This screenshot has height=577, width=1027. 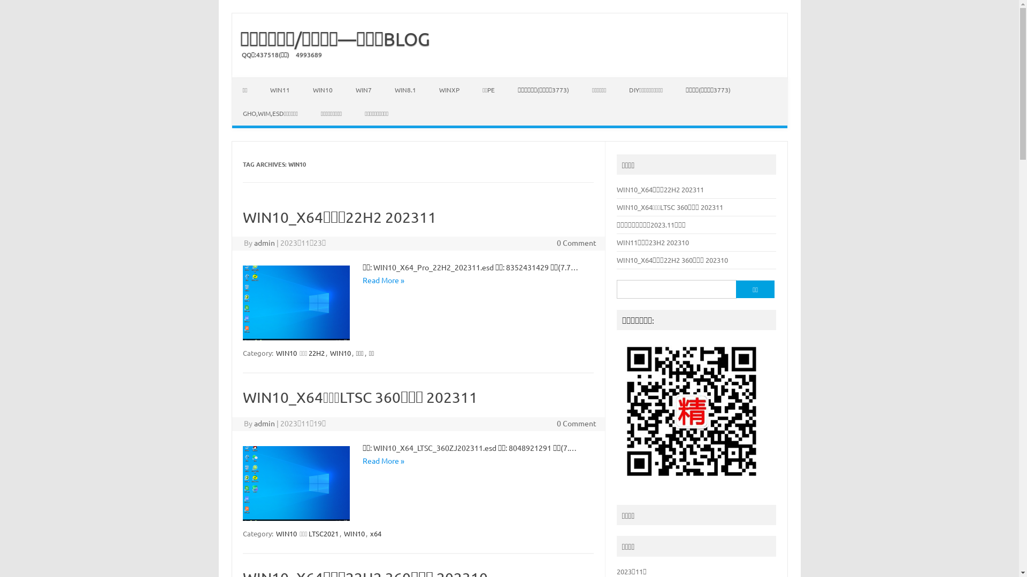 I want to click on WIN10, so click(x=340, y=353).